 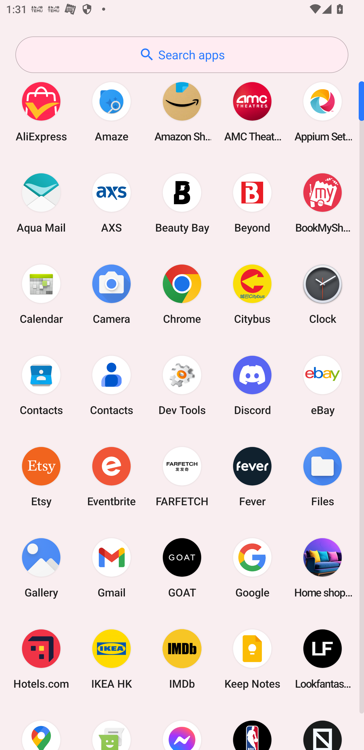 I want to click on Beauty Bay, so click(x=182, y=203).